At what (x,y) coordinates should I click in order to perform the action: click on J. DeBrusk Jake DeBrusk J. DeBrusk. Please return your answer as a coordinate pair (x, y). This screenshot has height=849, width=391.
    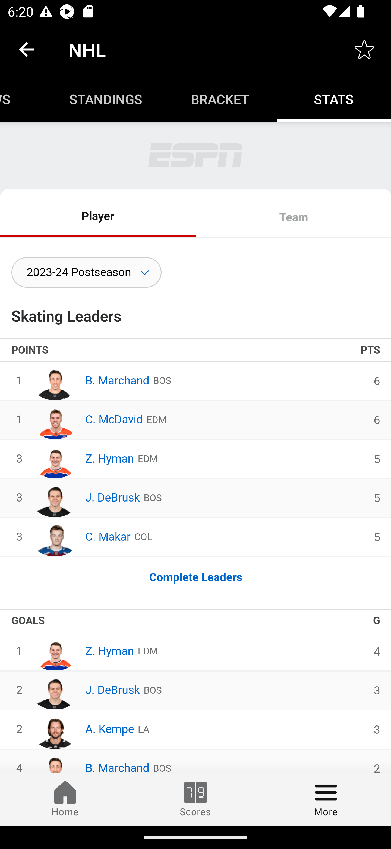
    Looking at the image, I should click on (86, 691).